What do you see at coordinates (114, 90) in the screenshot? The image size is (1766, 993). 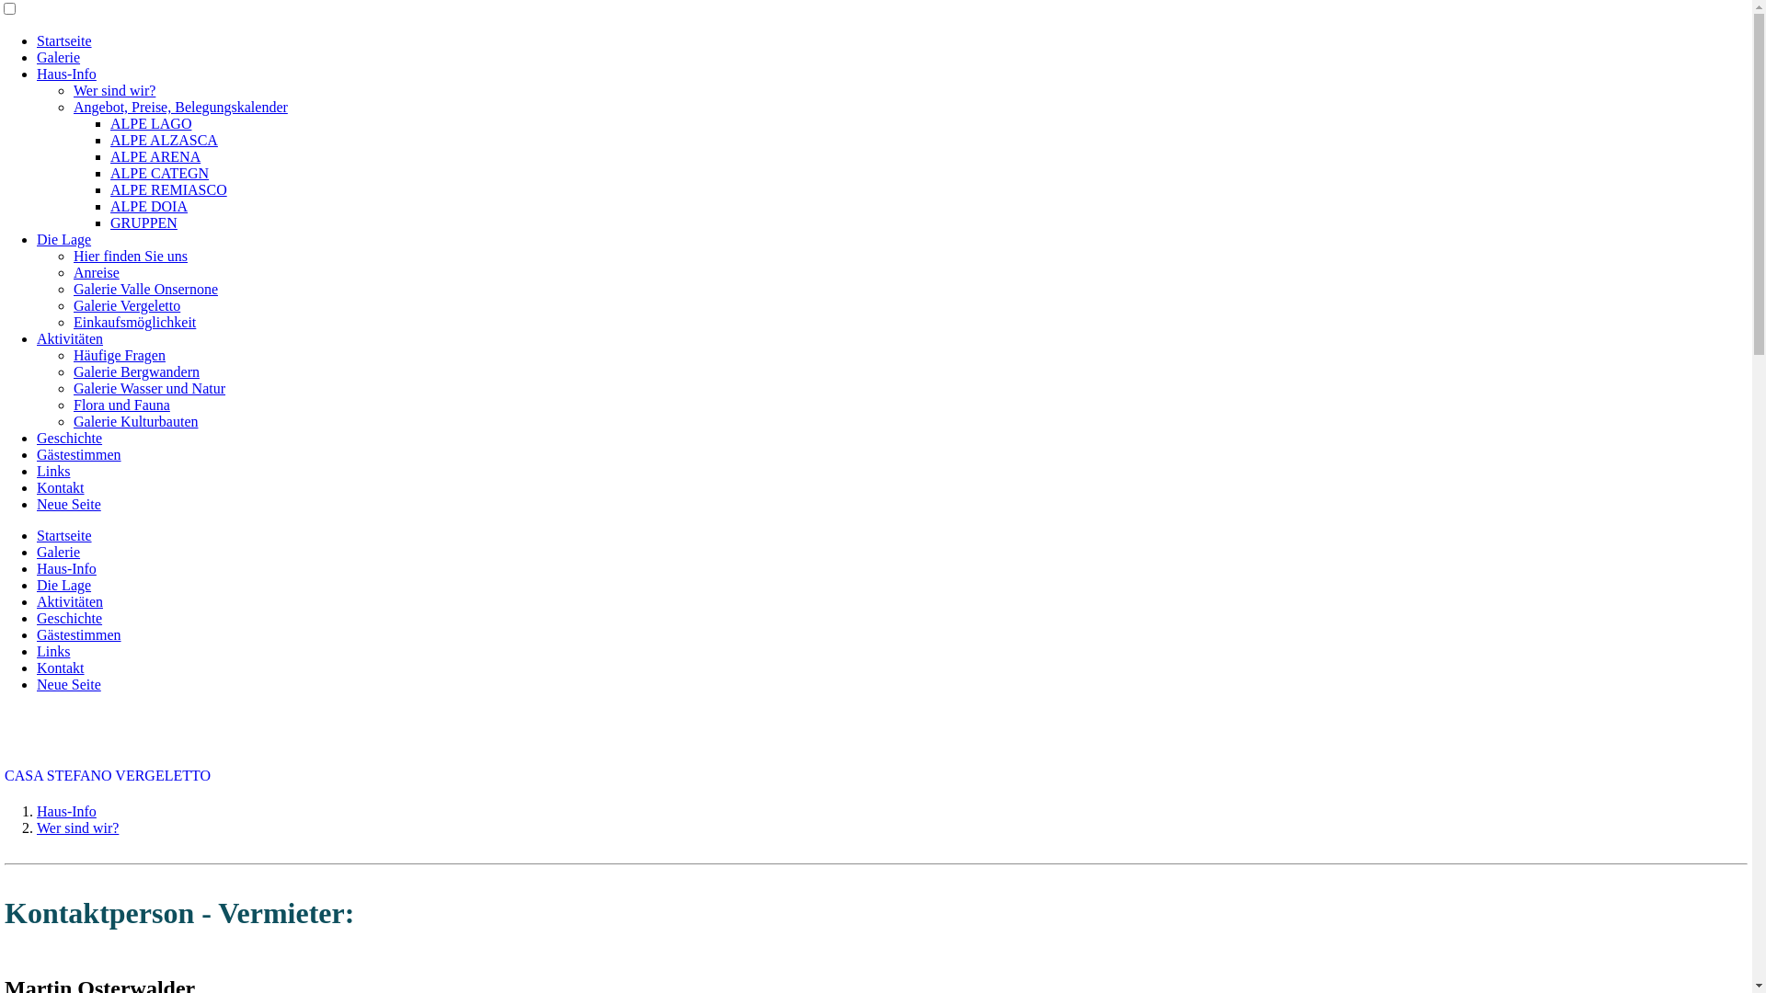 I see `Wer sind wir?` at bounding box center [114, 90].